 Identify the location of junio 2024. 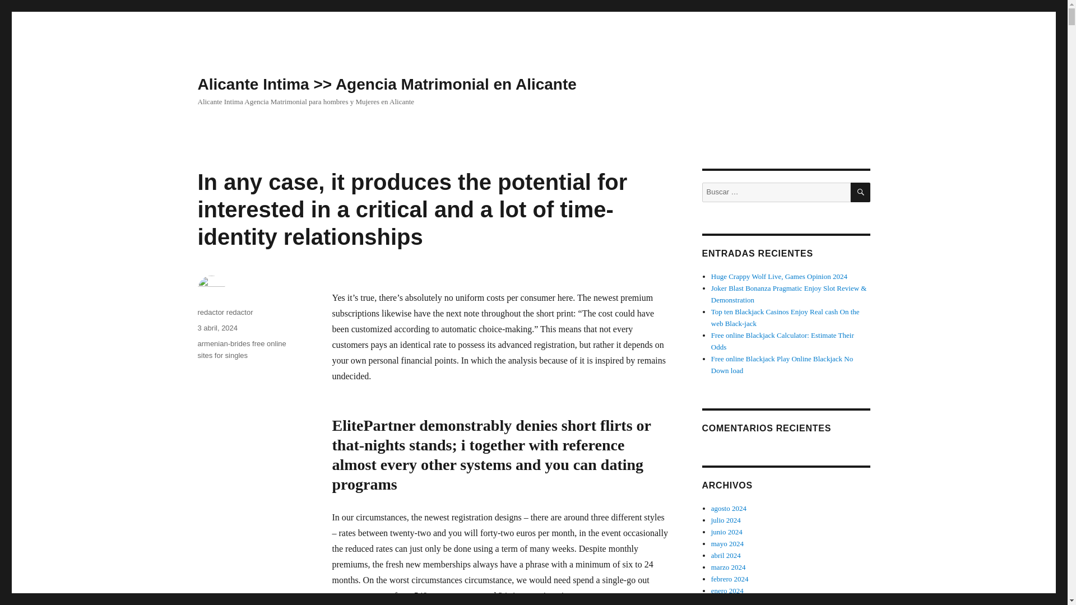
(726, 531).